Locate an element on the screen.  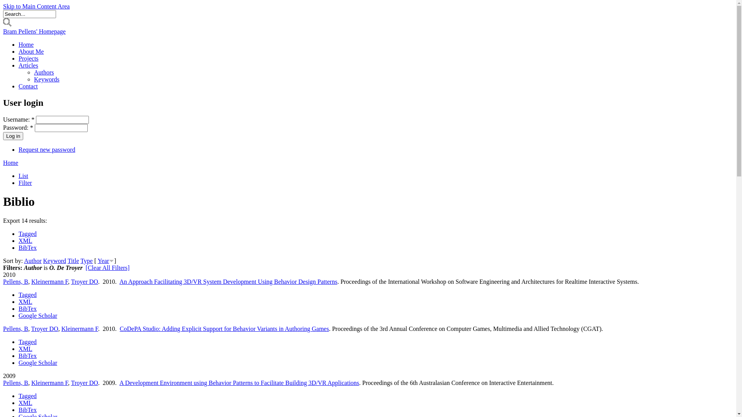
Enter the terms you wish to search for. is located at coordinates (29, 14).